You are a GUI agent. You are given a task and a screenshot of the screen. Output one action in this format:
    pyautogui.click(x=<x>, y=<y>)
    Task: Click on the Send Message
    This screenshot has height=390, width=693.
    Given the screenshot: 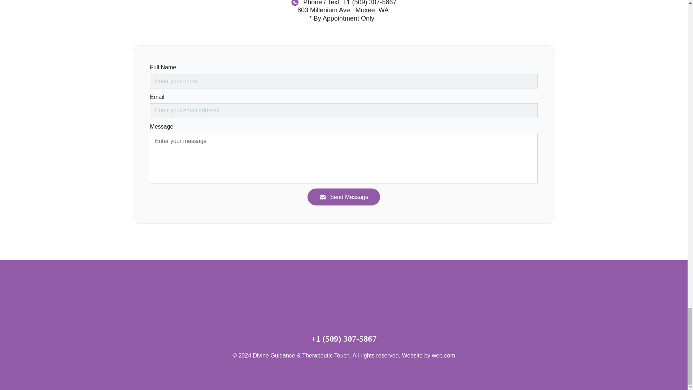 What is the action you would take?
    pyautogui.click(x=344, y=197)
    